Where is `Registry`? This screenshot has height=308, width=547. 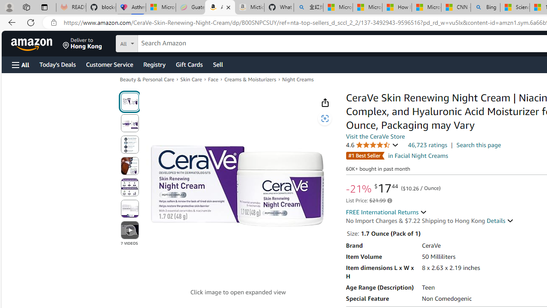 Registry is located at coordinates (154, 64).